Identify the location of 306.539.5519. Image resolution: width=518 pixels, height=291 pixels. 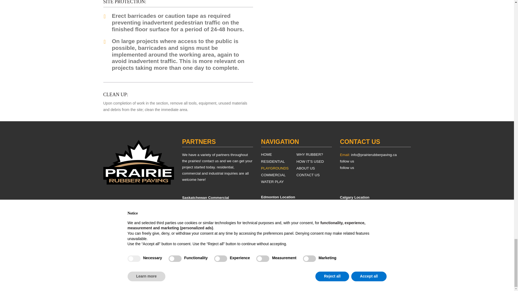
(124, 216).